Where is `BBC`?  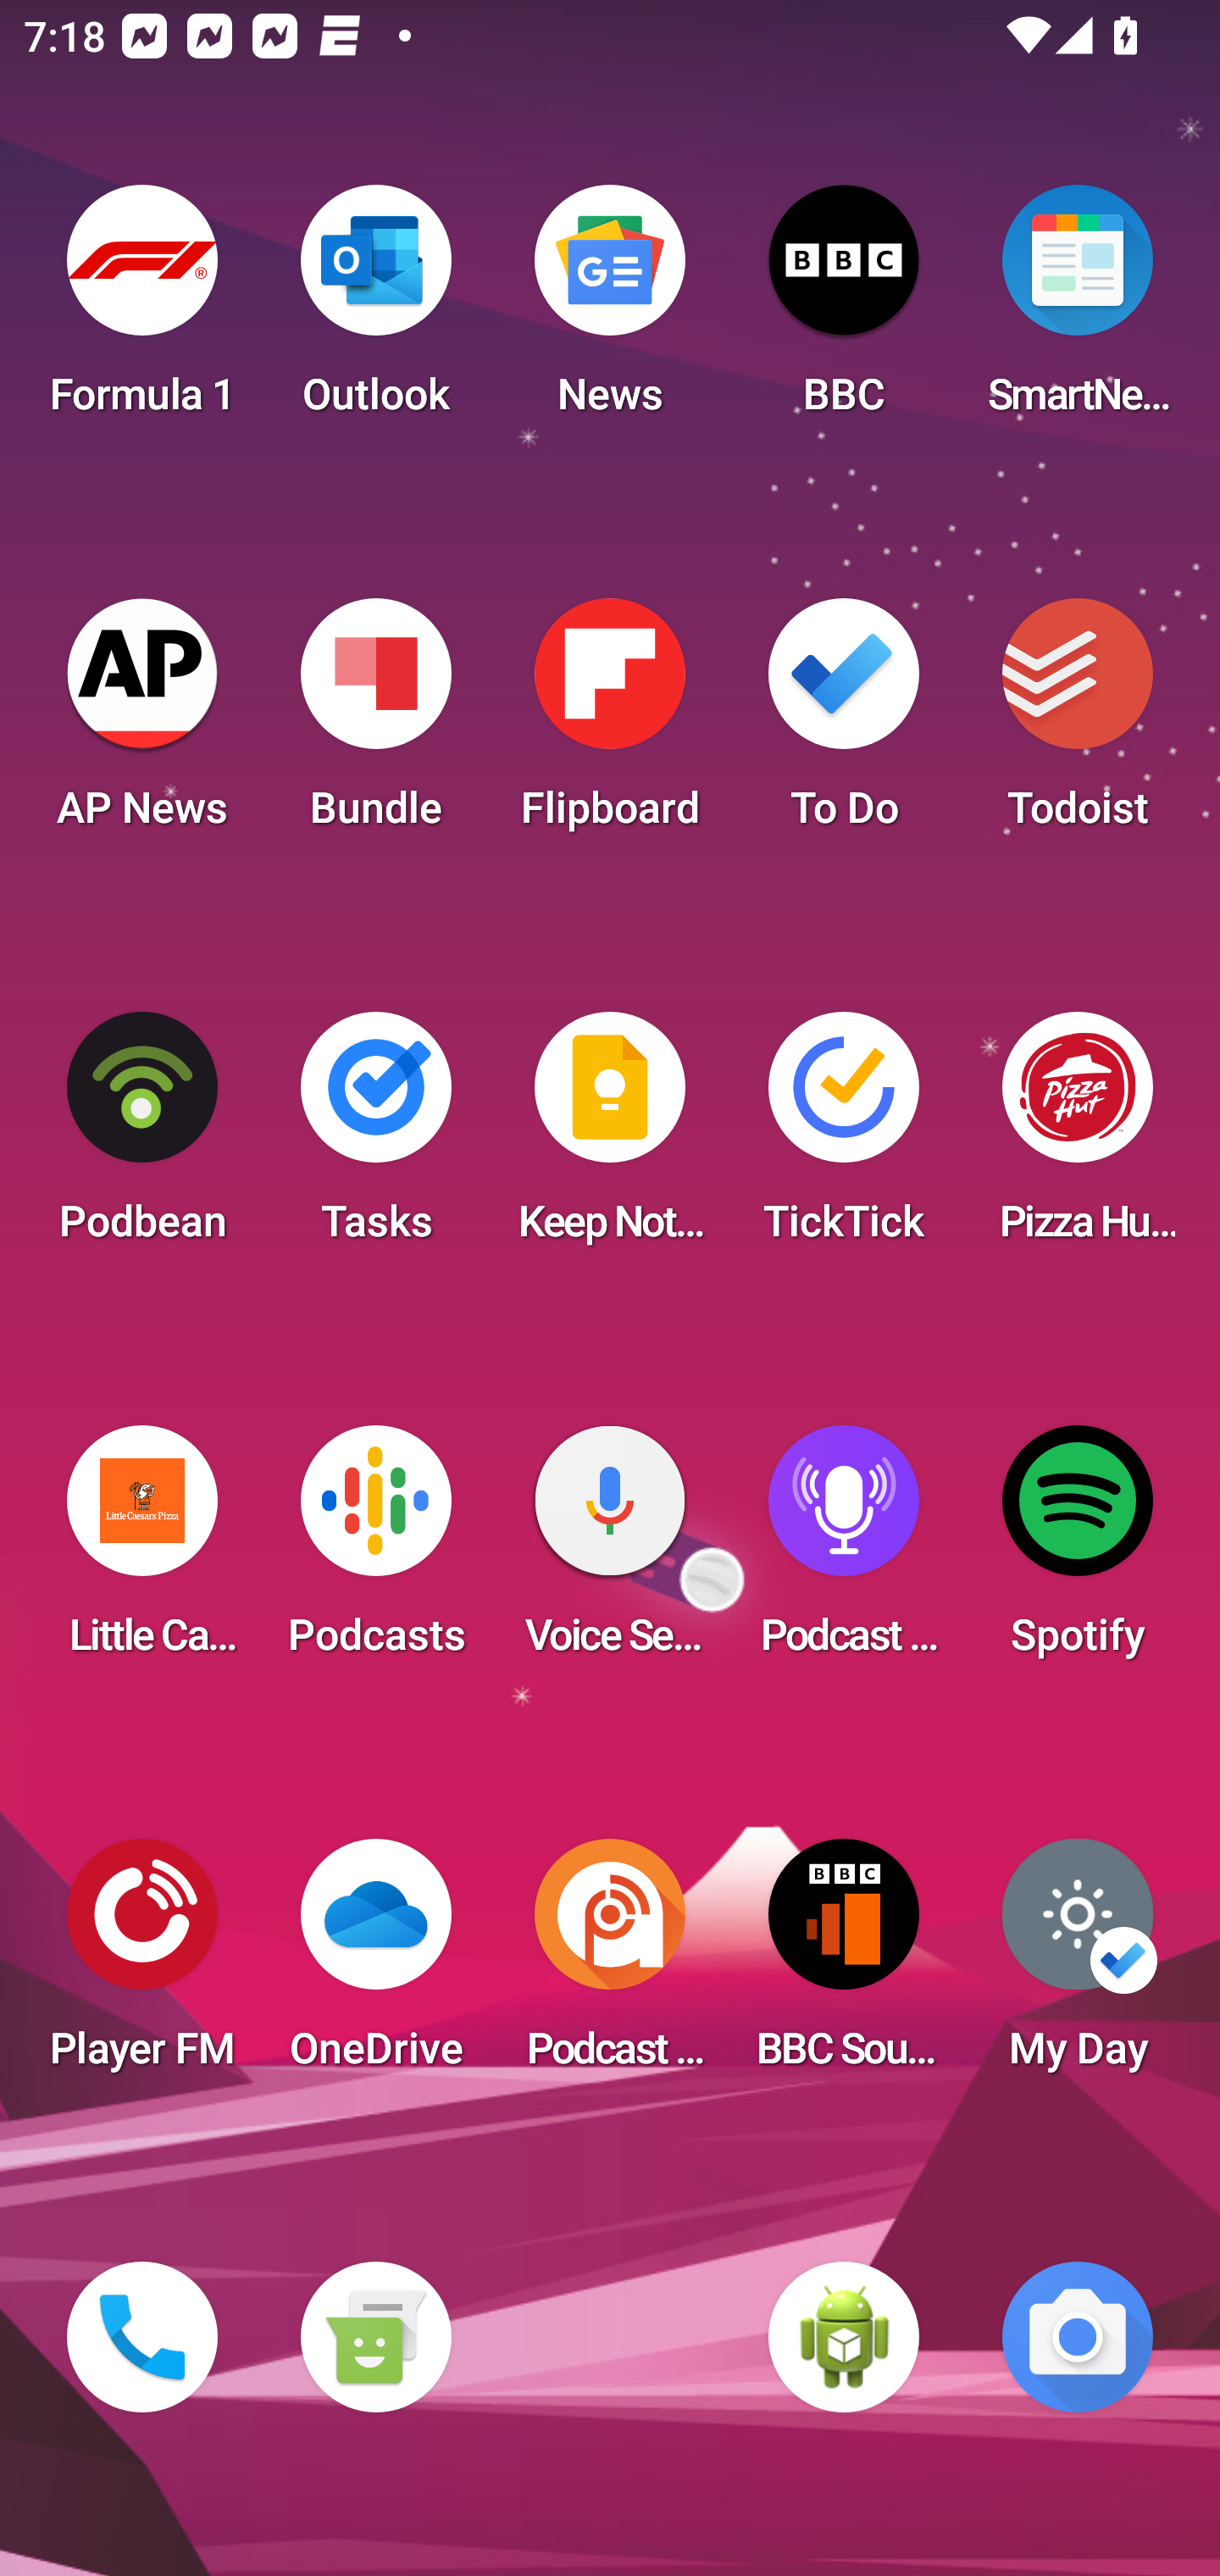
BBC is located at coordinates (844, 310).